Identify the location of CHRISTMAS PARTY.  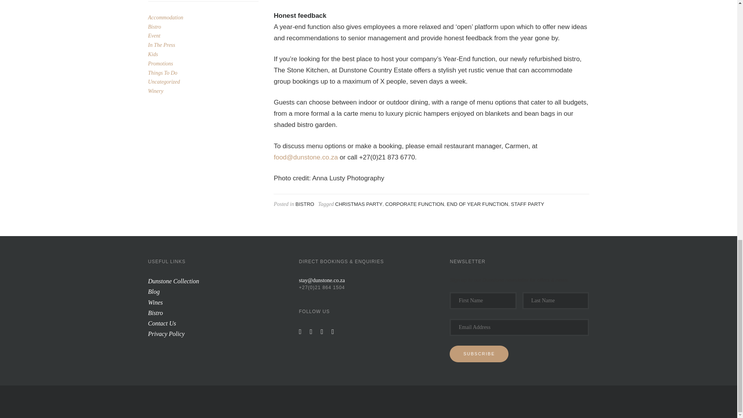
(358, 204).